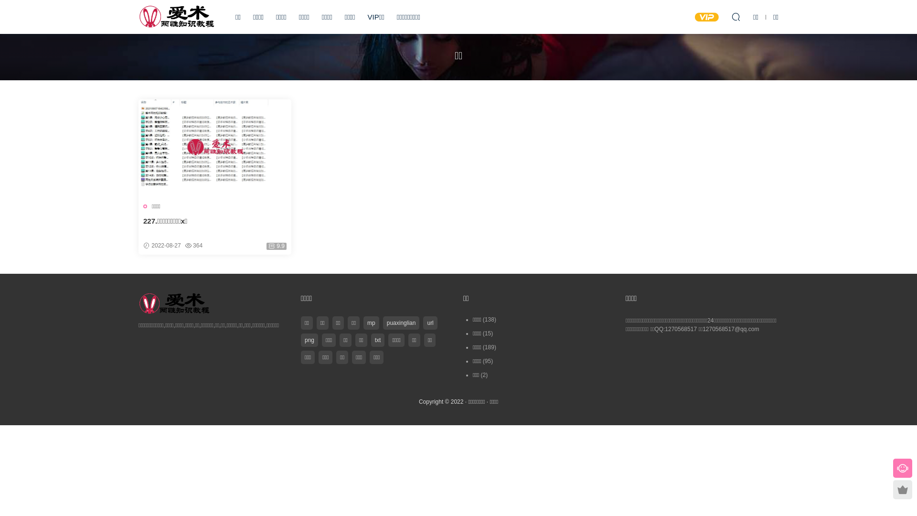 The width and height of the screenshot is (917, 516). I want to click on mp, so click(372, 323).